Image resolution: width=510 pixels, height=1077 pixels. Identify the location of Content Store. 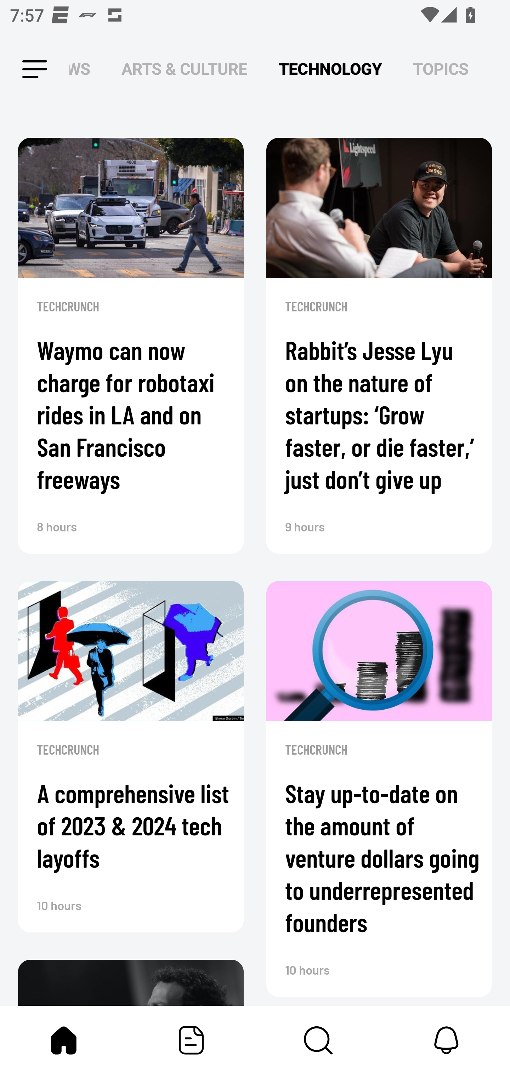
(319, 1040).